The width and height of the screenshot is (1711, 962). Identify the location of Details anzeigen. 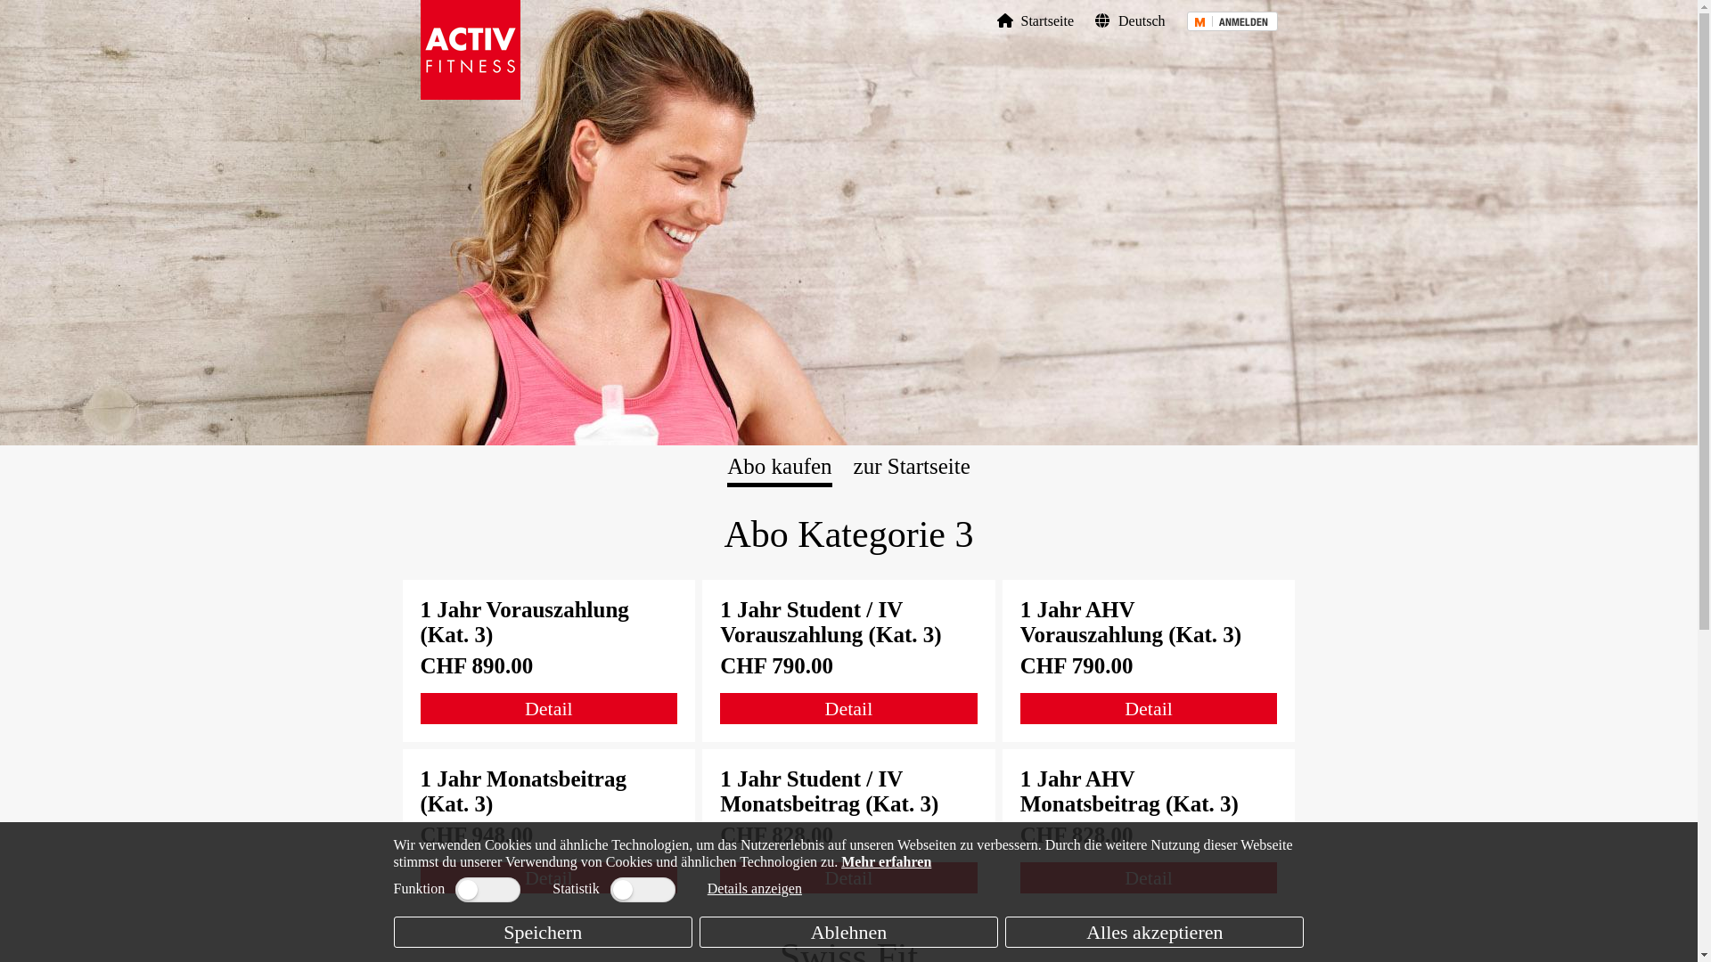
(755, 889).